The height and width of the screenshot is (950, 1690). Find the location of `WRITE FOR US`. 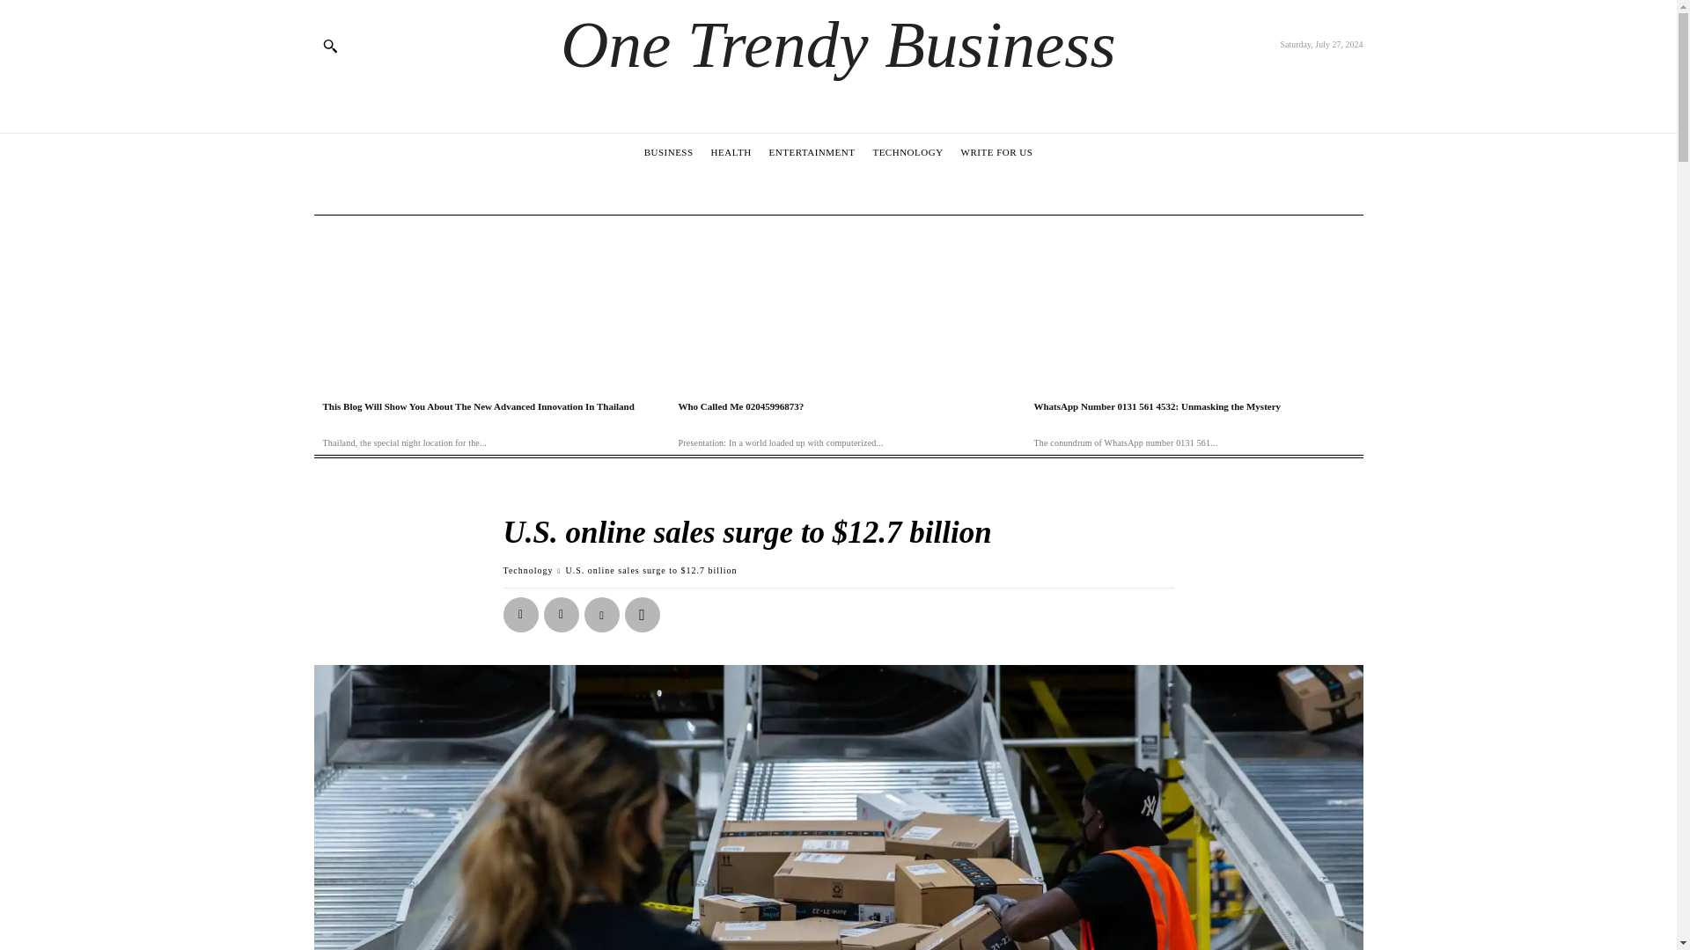

WRITE FOR US is located at coordinates (996, 151).